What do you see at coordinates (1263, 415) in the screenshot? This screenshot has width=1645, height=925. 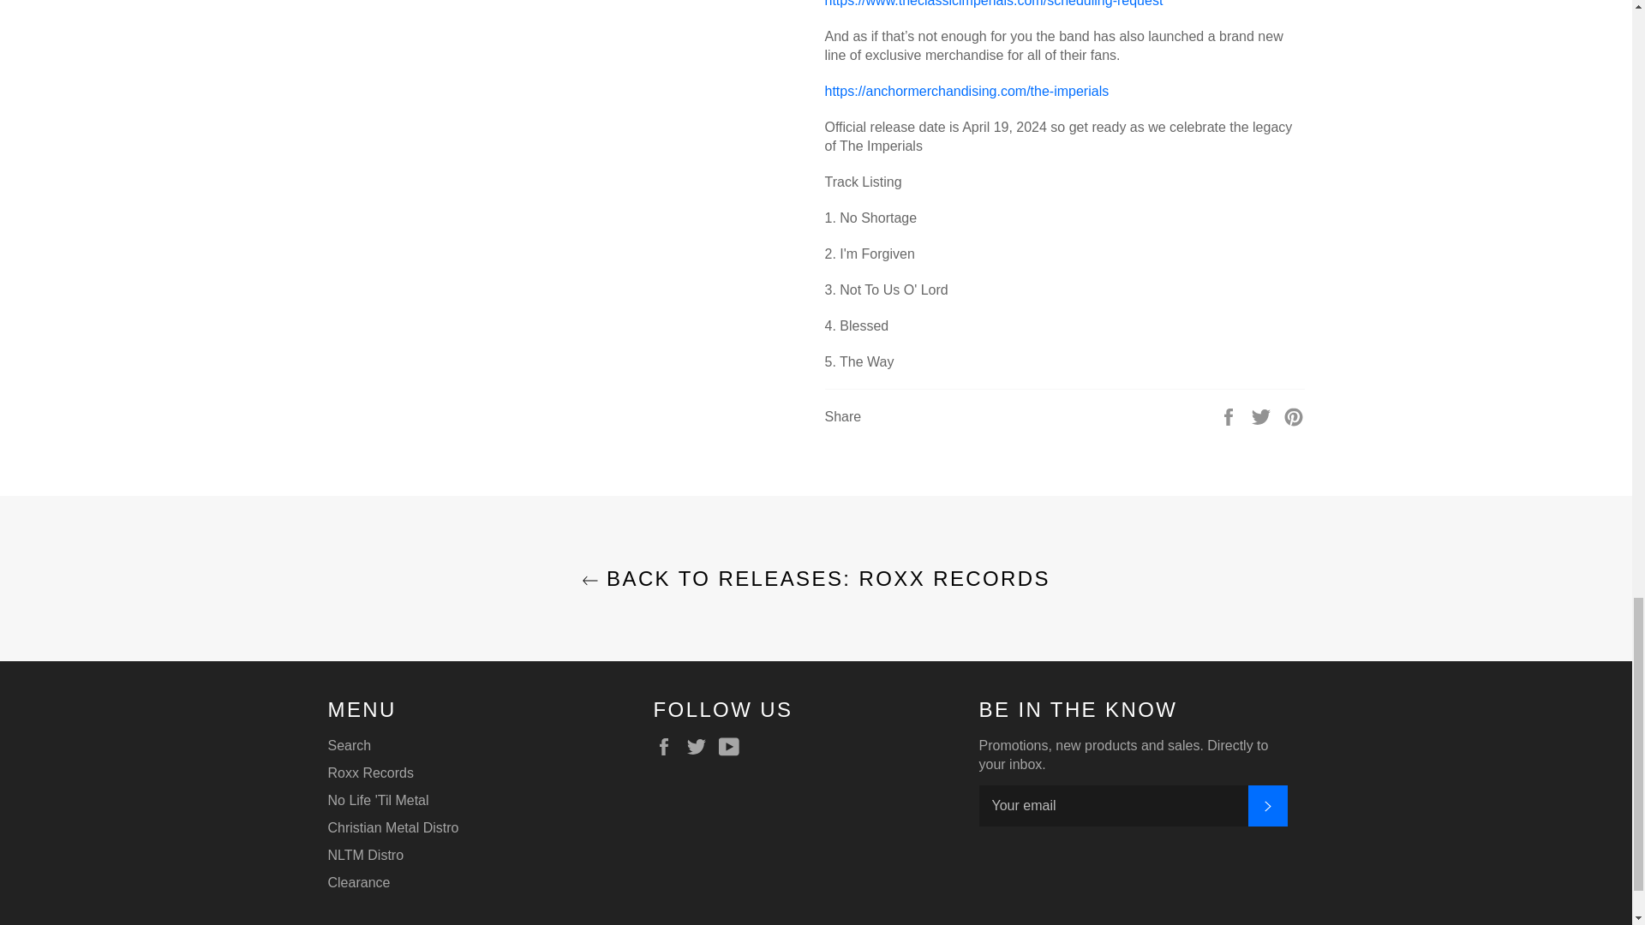 I see `Tweet on Twitter` at bounding box center [1263, 415].